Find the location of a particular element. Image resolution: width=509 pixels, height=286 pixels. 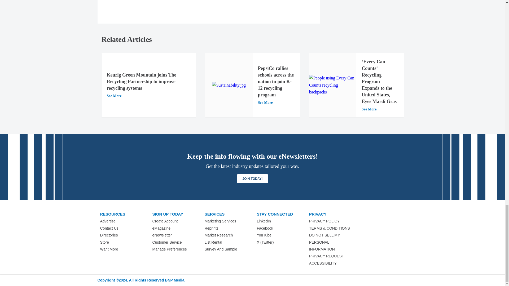

Every Can Counts is located at coordinates (332, 85).